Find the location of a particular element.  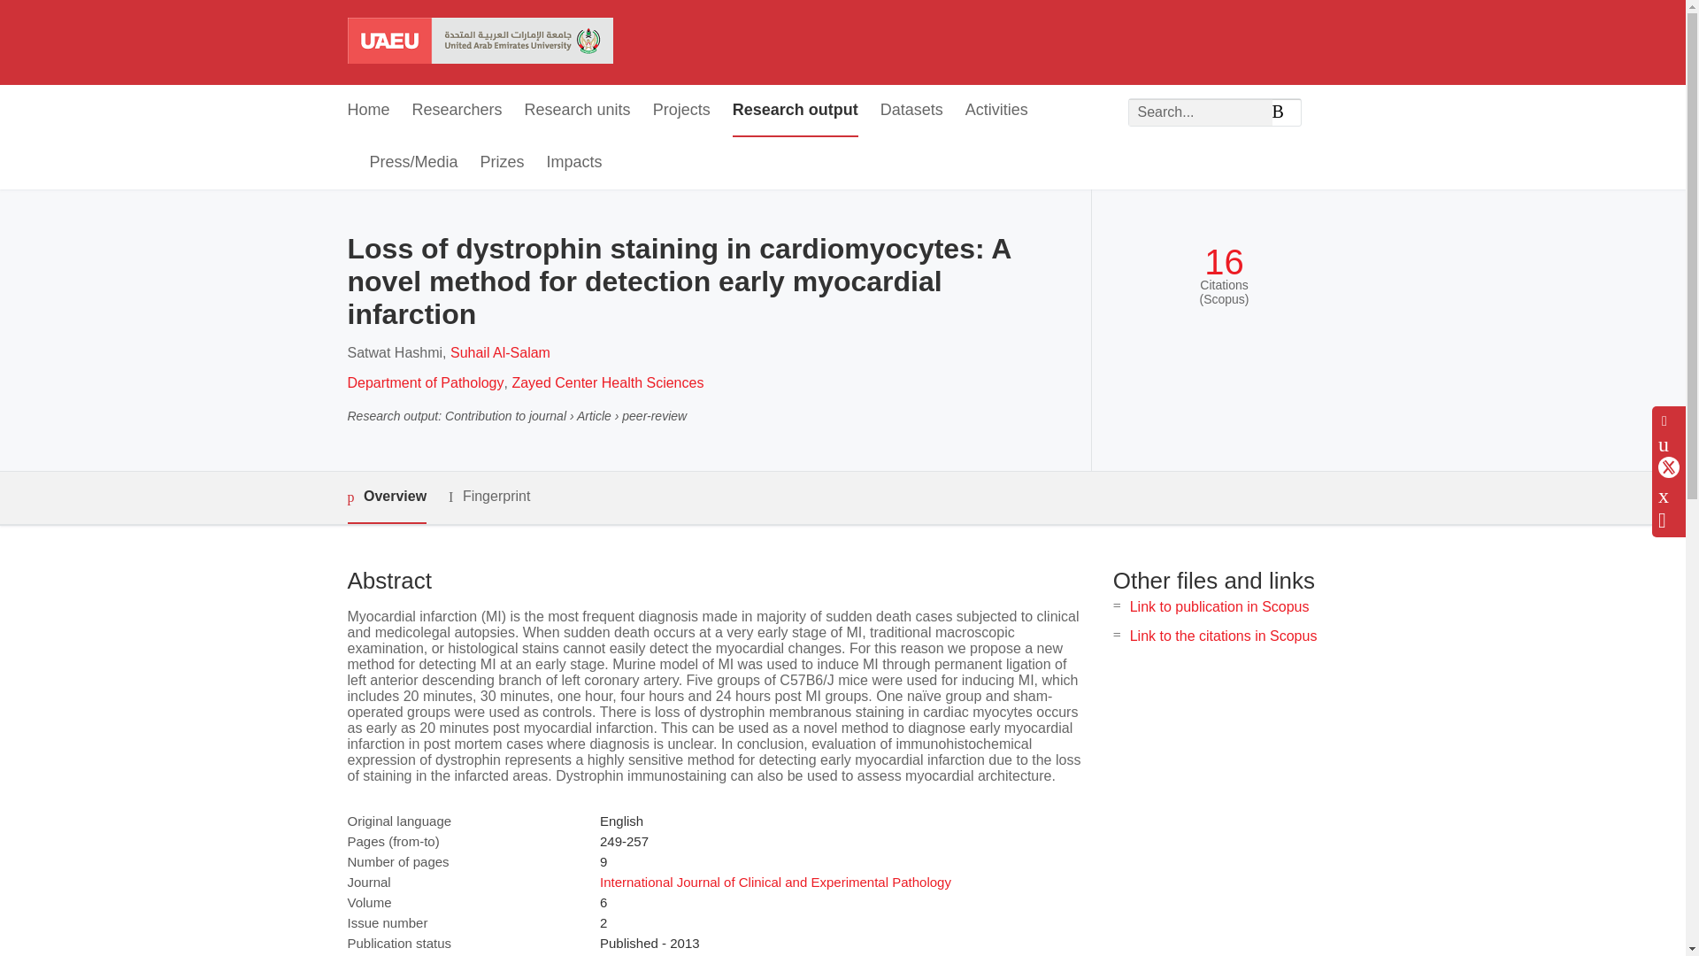

Activities is located at coordinates (996, 112).